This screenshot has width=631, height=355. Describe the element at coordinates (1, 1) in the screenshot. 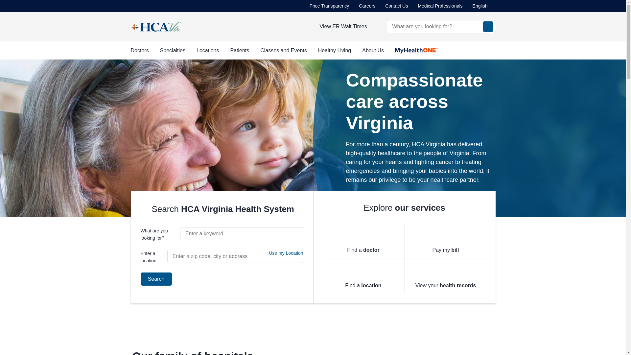

I see `Skip to Content` at that location.